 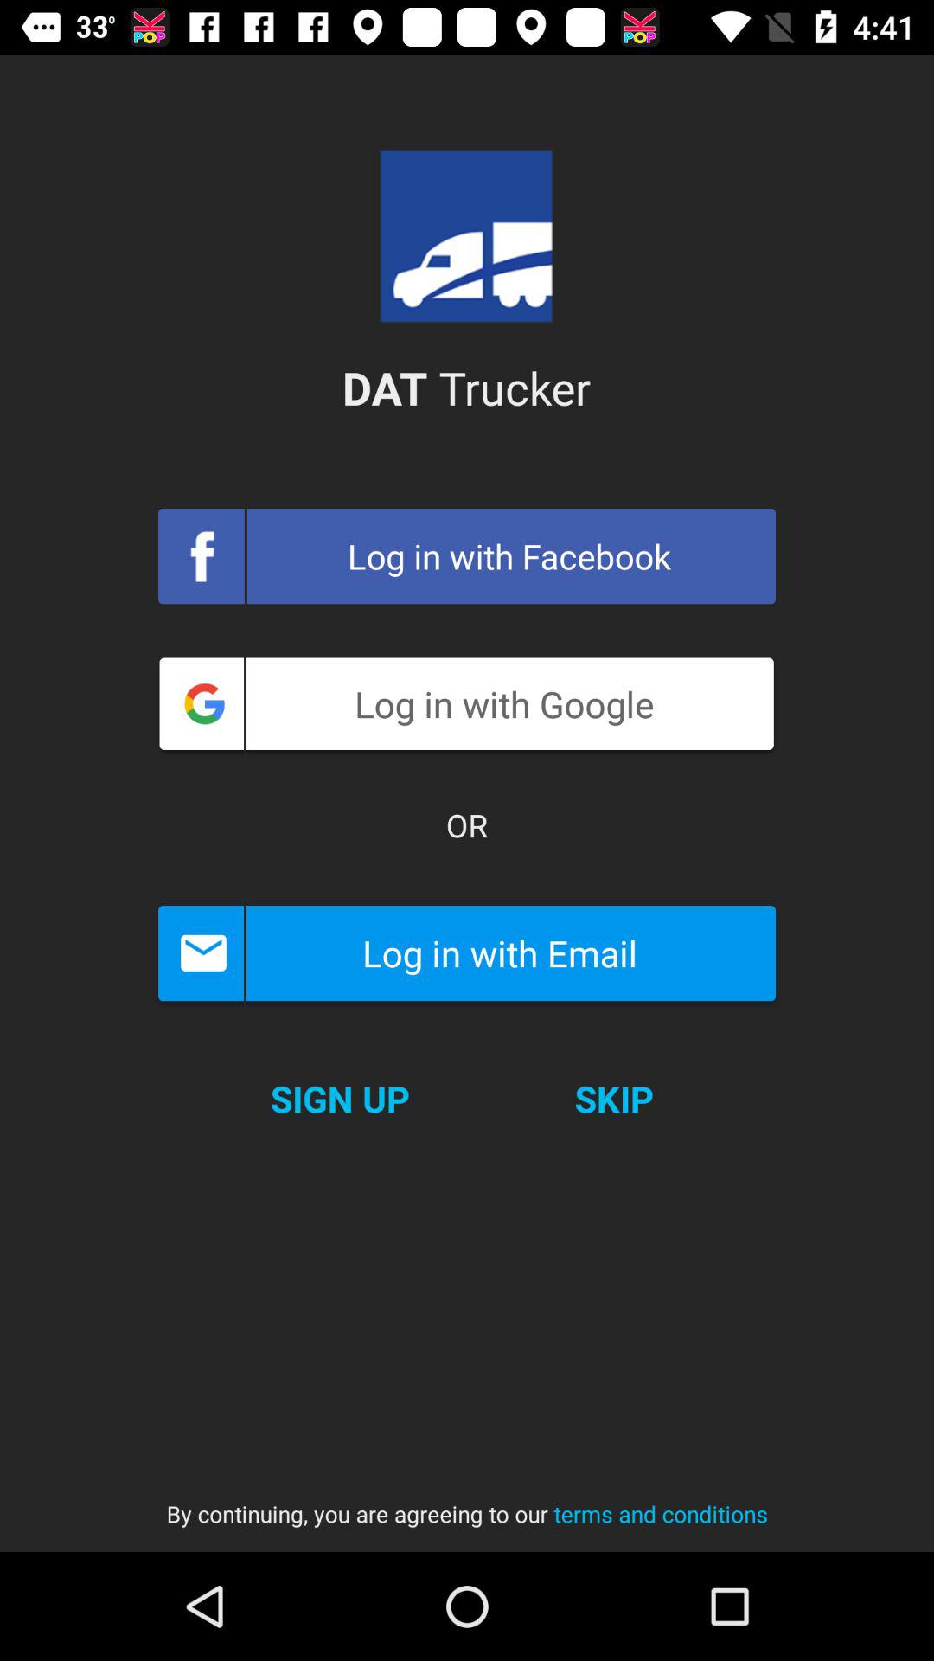 What do you see at coordinates (339, 1099) in the screenshot?
I see `tap the icon below log in with` at bounding box center [339, 1099].